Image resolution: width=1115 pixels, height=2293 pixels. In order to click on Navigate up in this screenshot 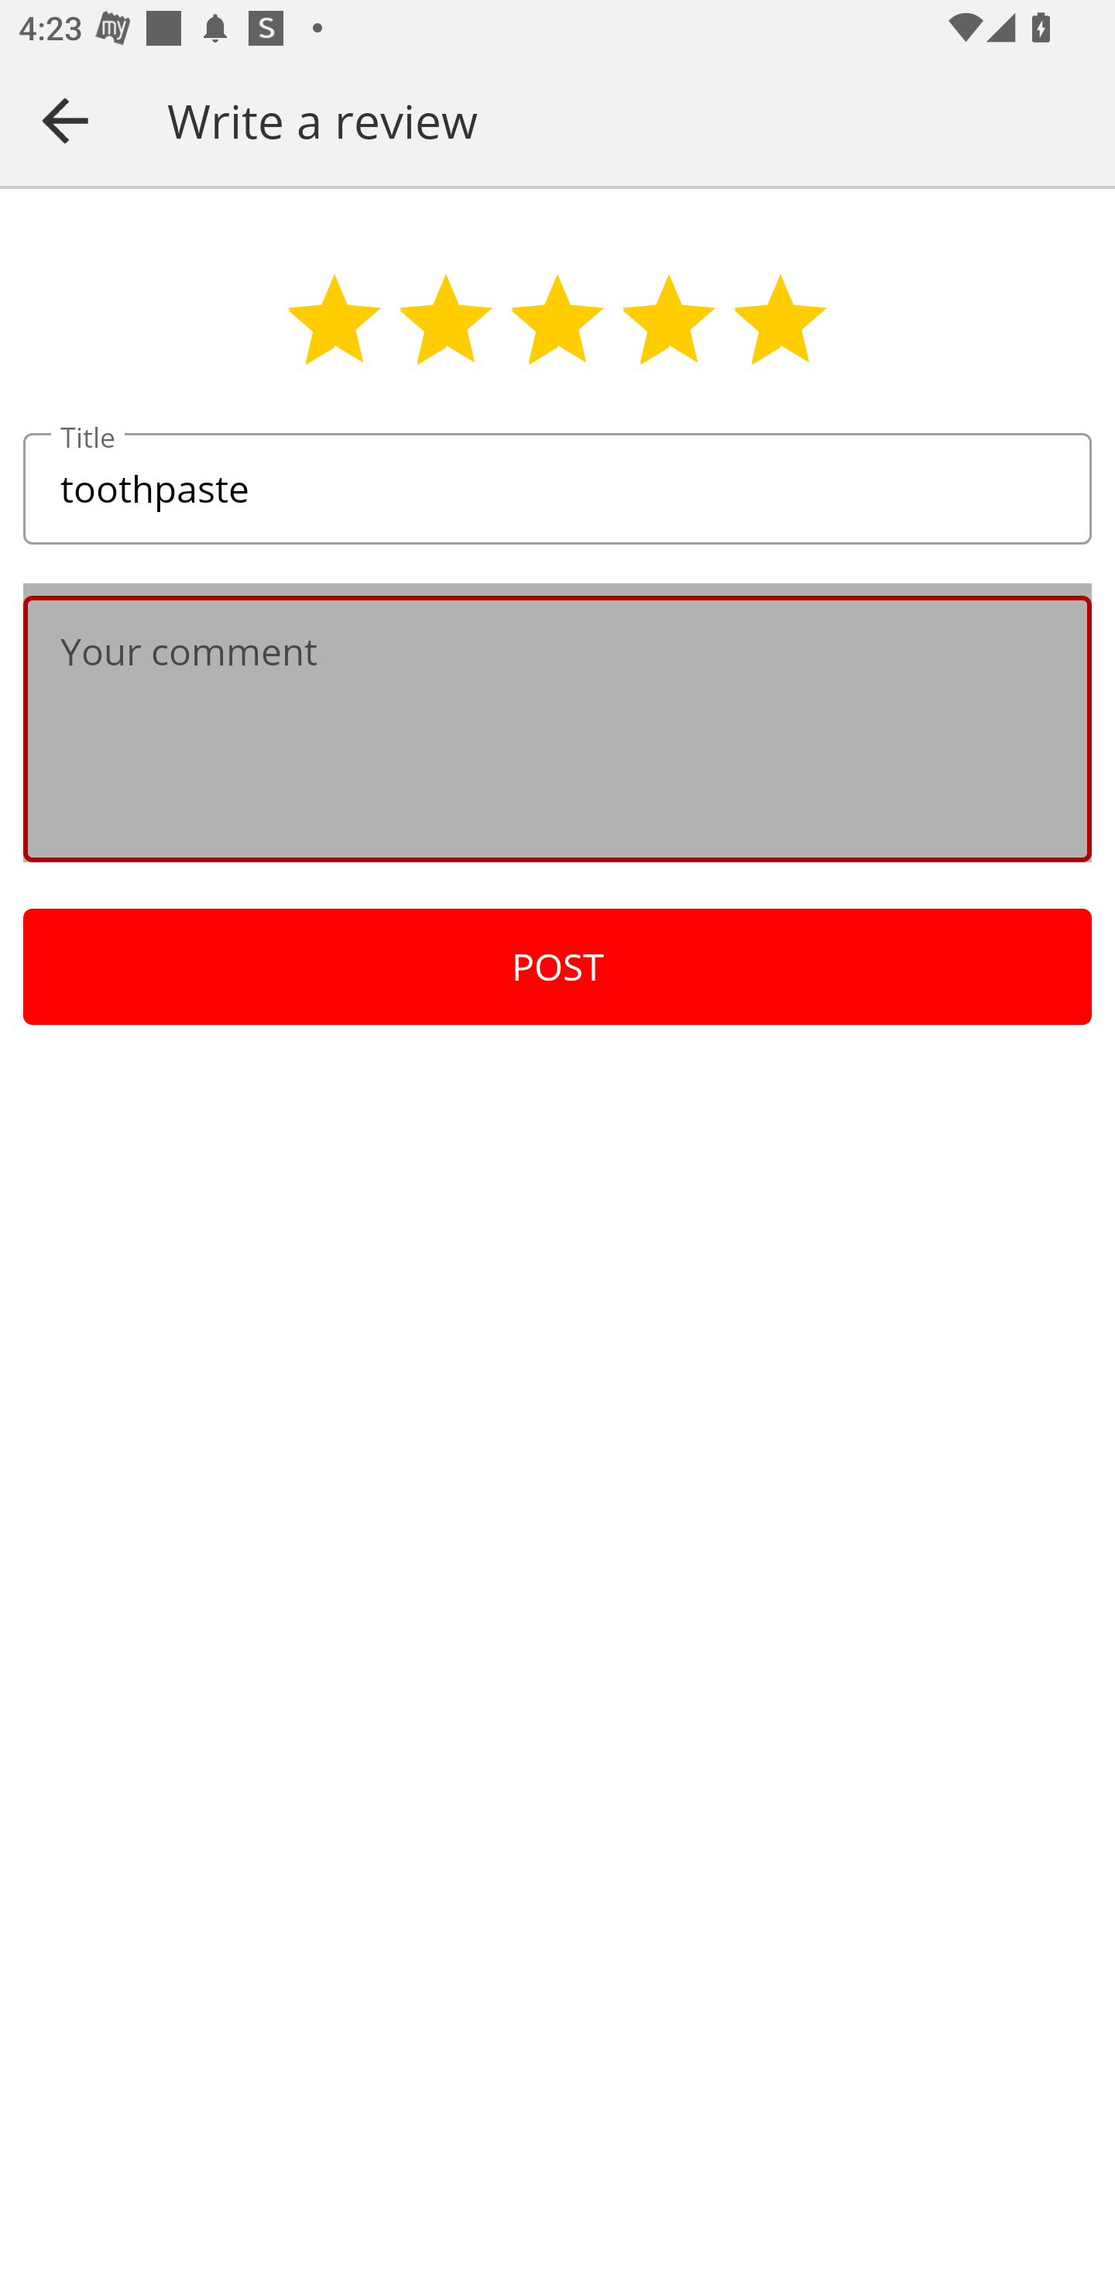, I will do `click(65, 120)`.